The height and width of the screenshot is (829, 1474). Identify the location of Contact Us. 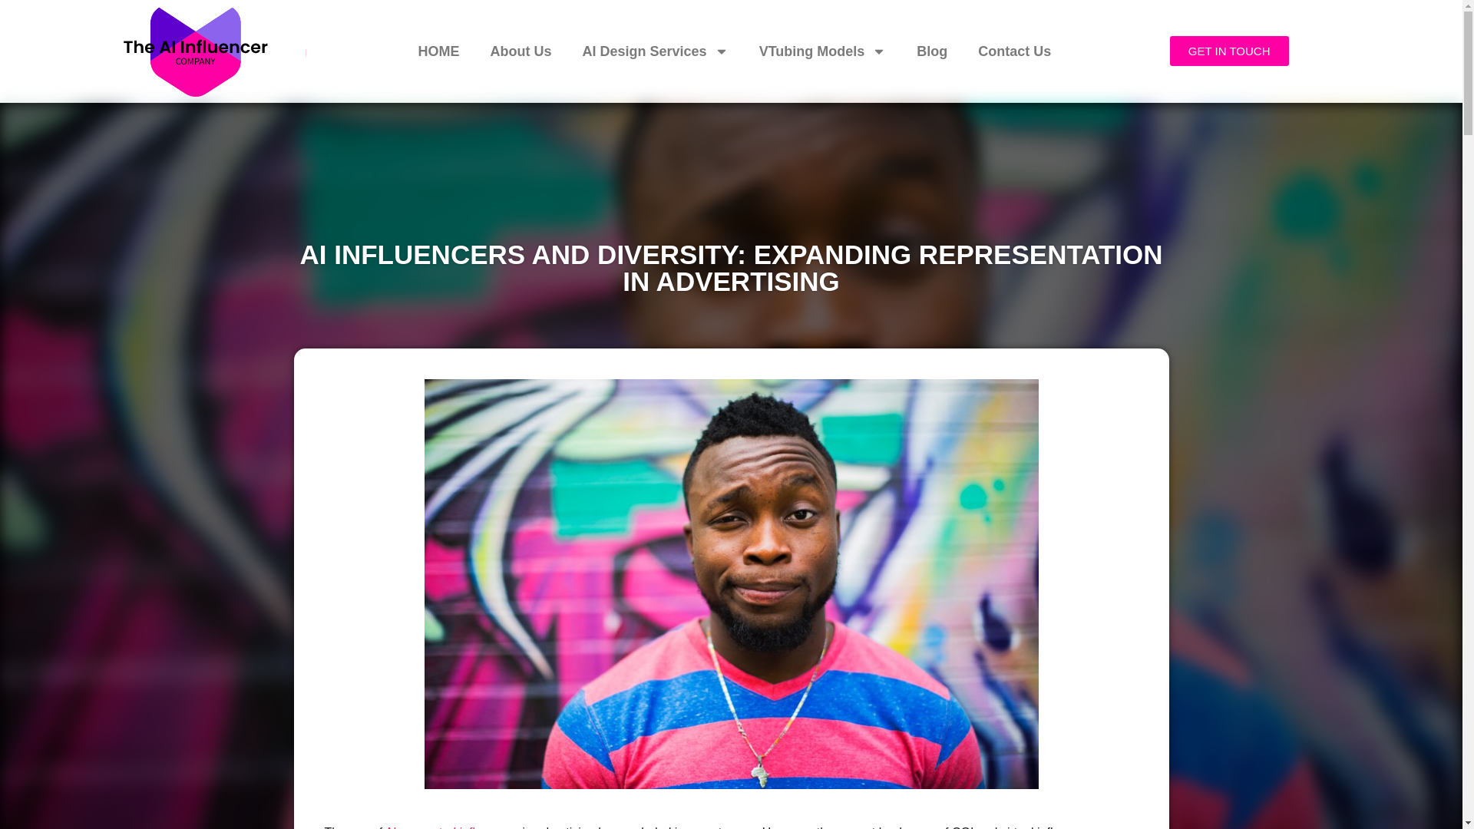
(1013, 51).